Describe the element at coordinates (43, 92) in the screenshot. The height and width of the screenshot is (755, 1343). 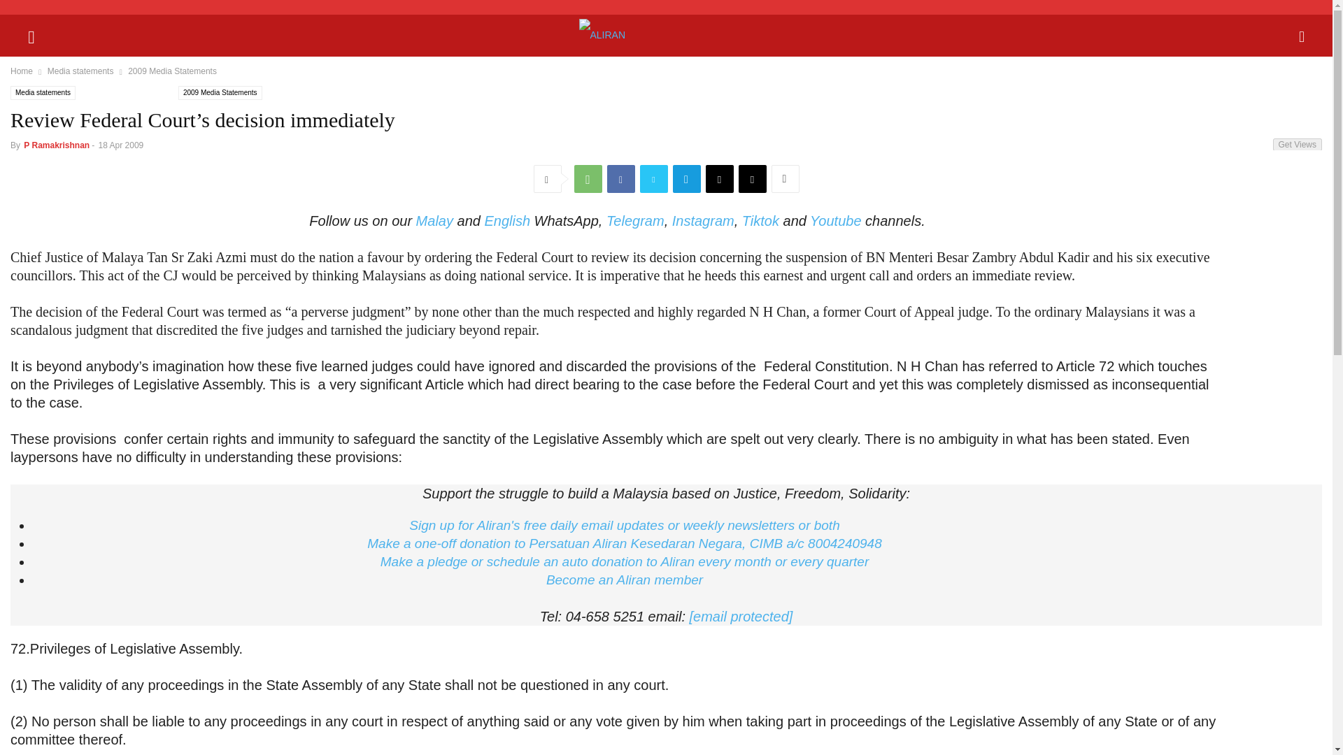
I see `Media statements` at that location.